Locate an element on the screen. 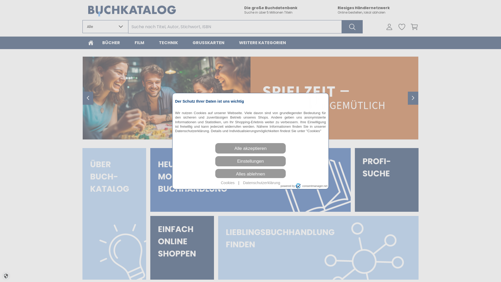 Image resolution: width=501 pixels, height=282 pixels. Online bestellen, lokal abholen is located at coordinates (378, 13).